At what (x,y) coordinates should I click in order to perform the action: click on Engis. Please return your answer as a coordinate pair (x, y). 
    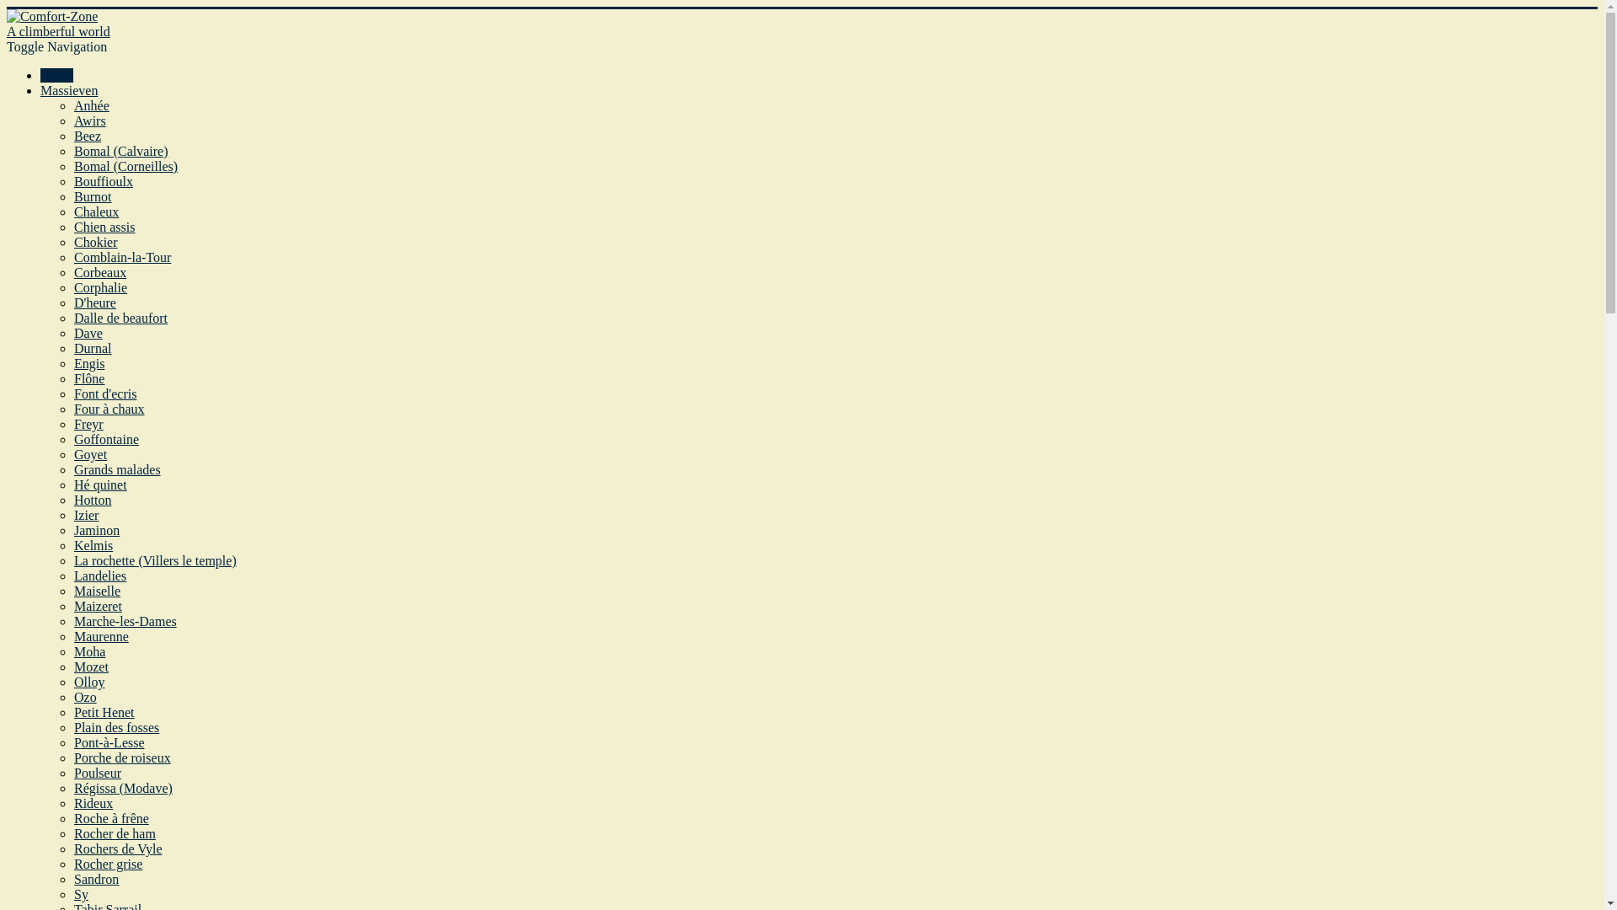
    Looking at the image, I should click on (89, 364).